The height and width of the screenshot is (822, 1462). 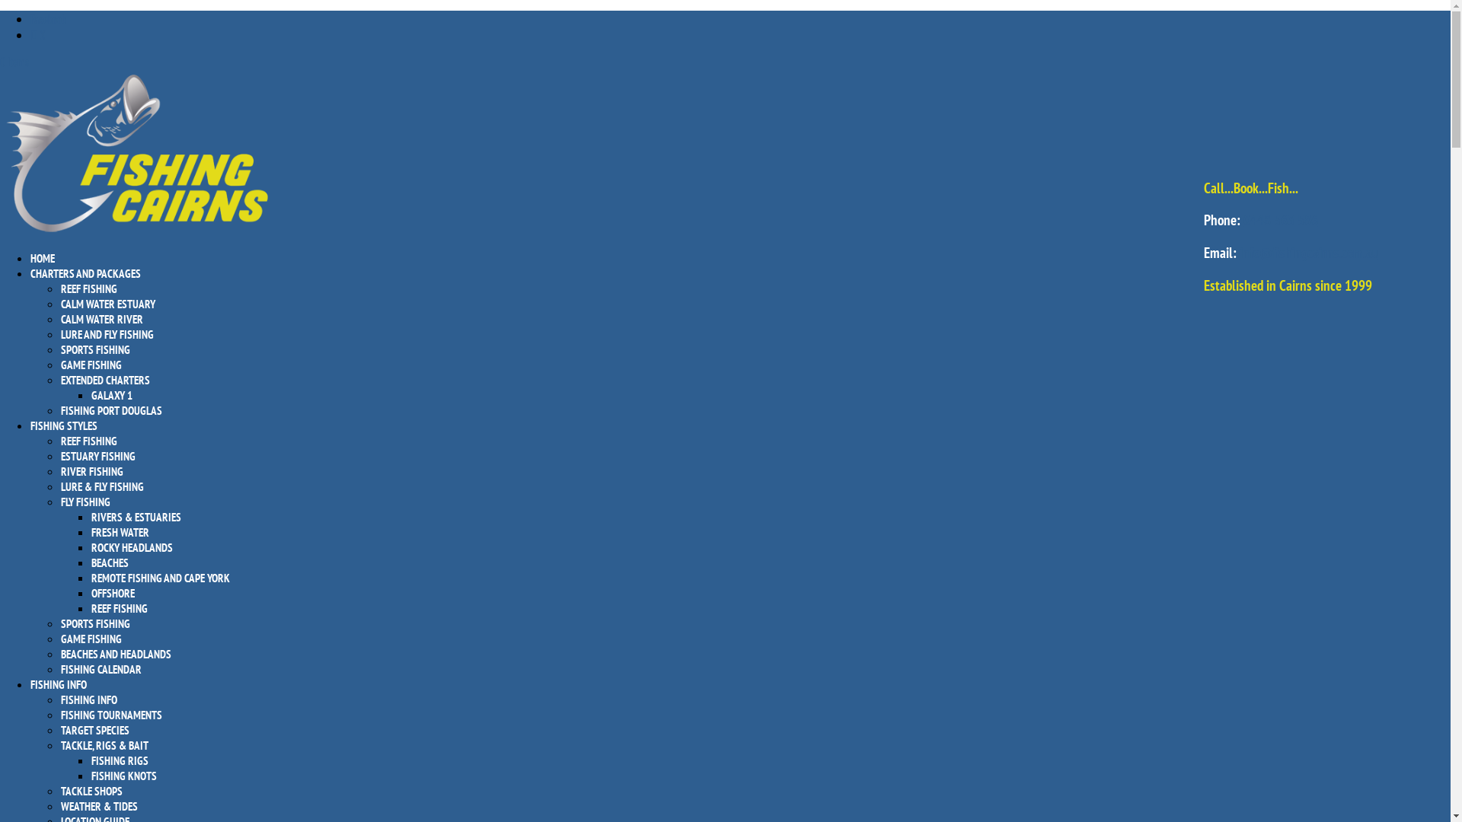 I want to click on FISHING STYLES, so click(x=64, y=441).